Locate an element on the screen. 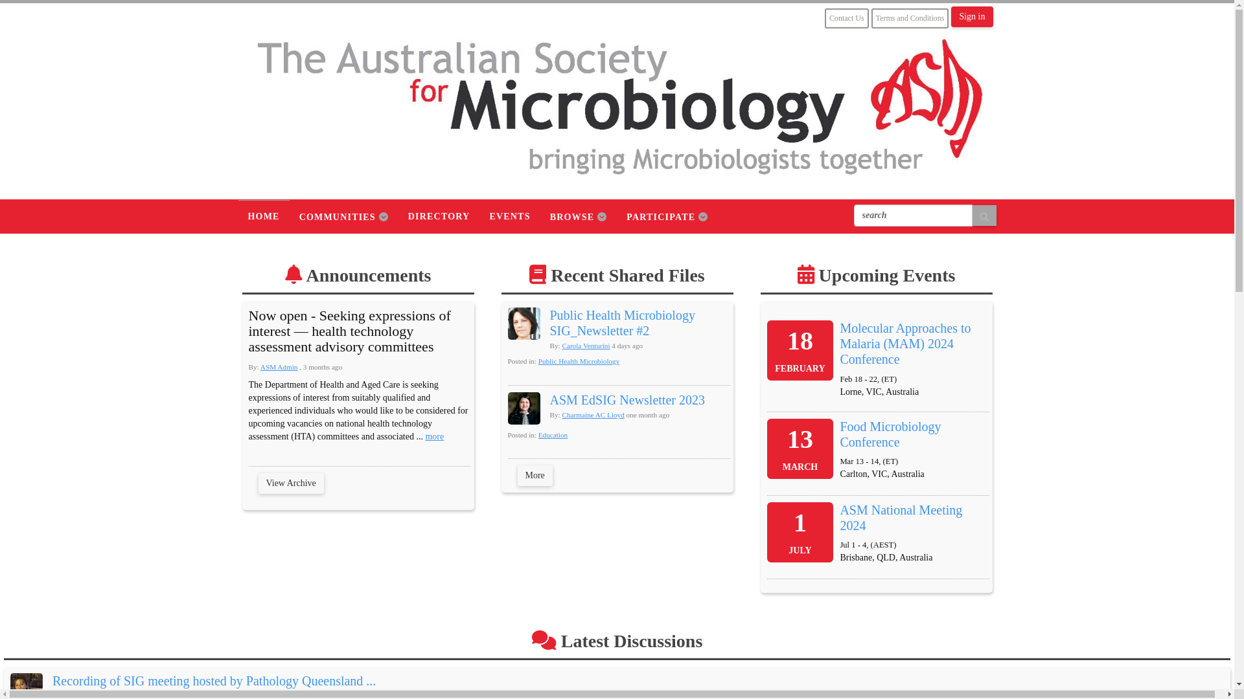 This screenshot has height=699, width=1244. Charmaine AC Lloyd is located at coordinates (524, 408).